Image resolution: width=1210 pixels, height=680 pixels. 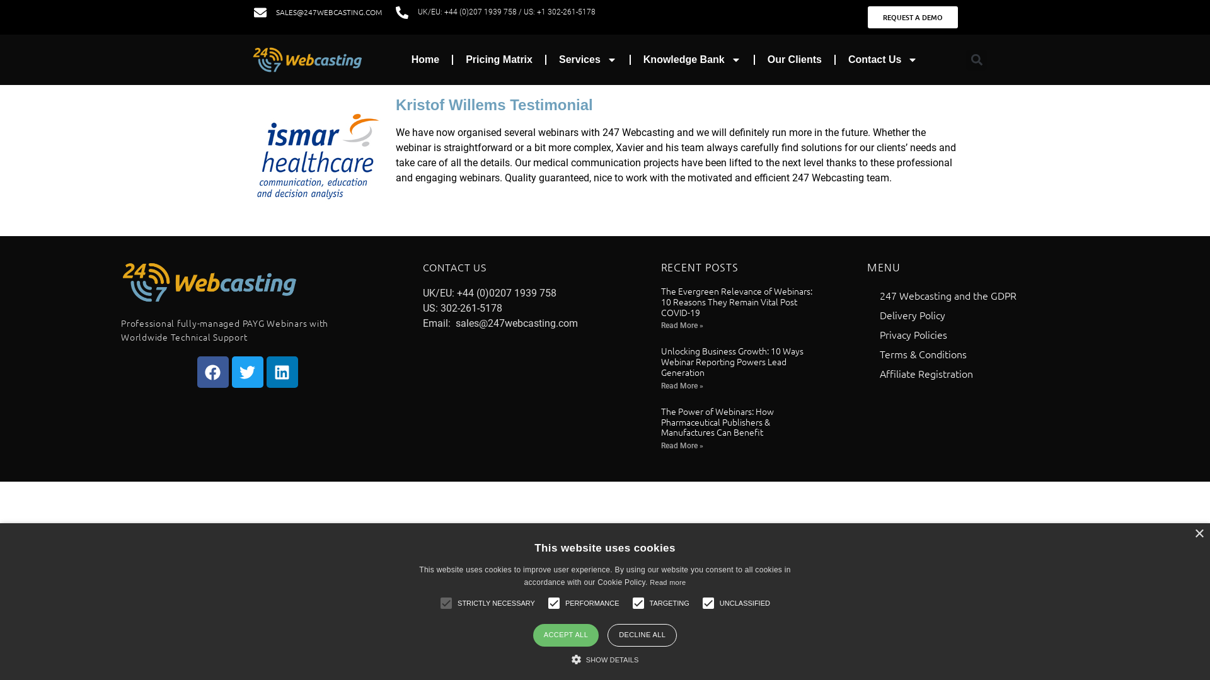 I want to click on Knowledge Bank, so click(x=692, y=60).